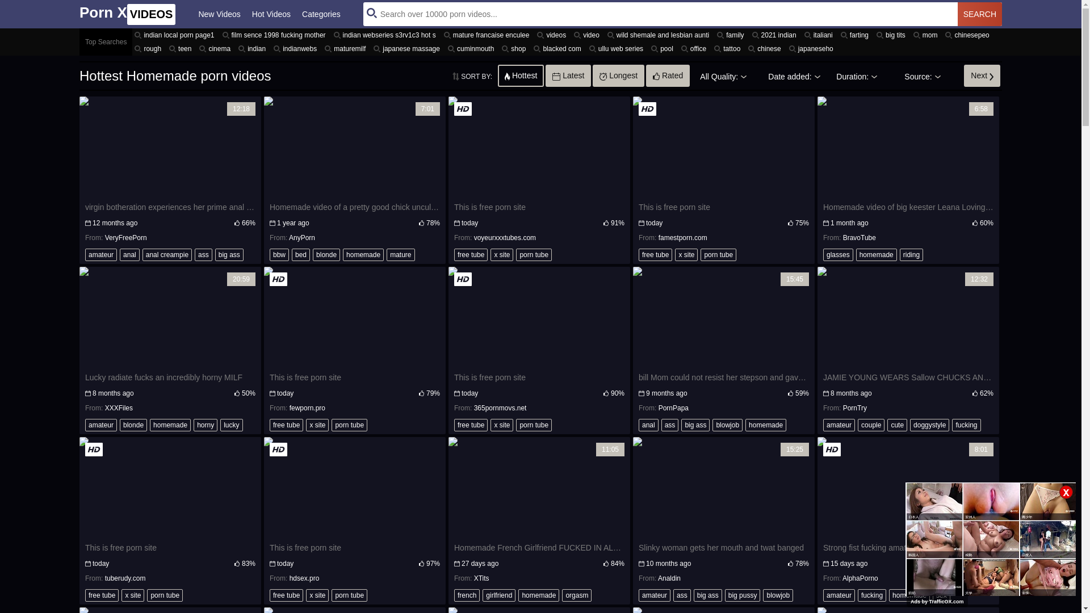 The width and height of the screenshot is (1090, 613). I want to click on fucking, so click(966, 425).